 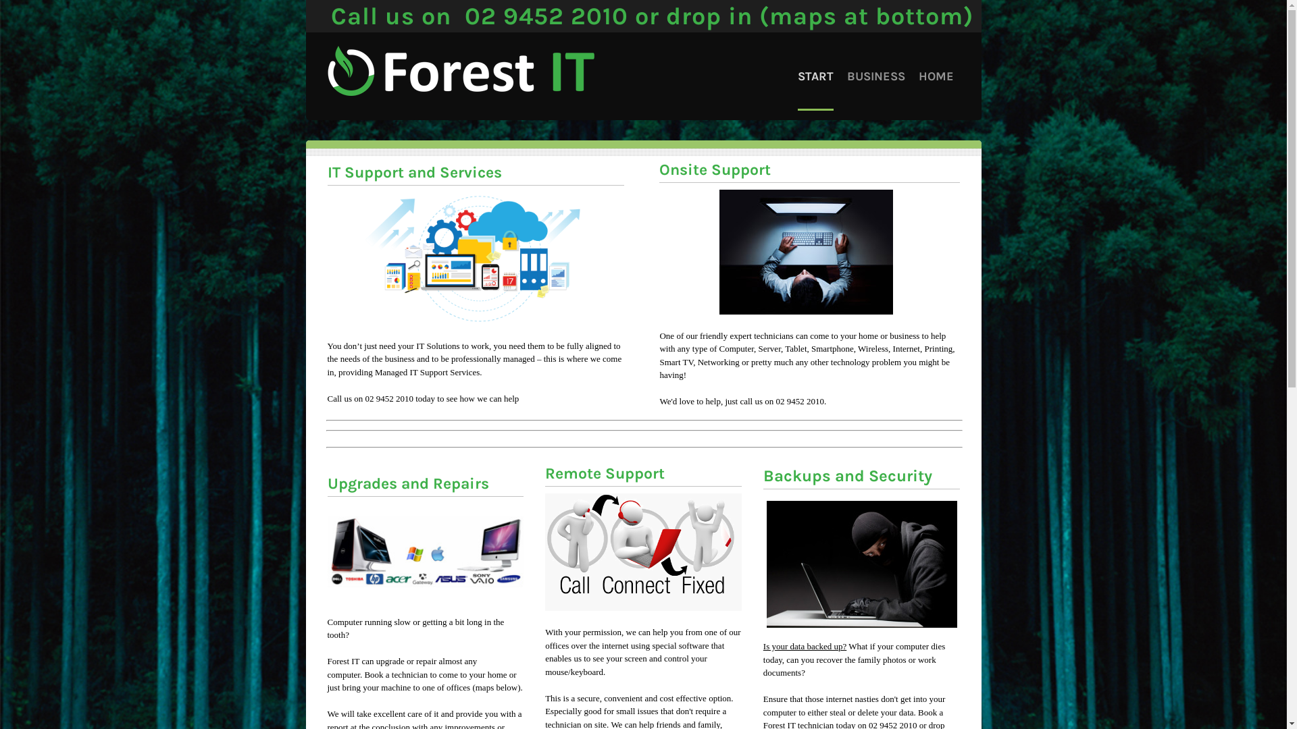 What do you see at coordinates (605, 474) in the screenshot?
I see `Remote Support` at bounding box center [605, 474].